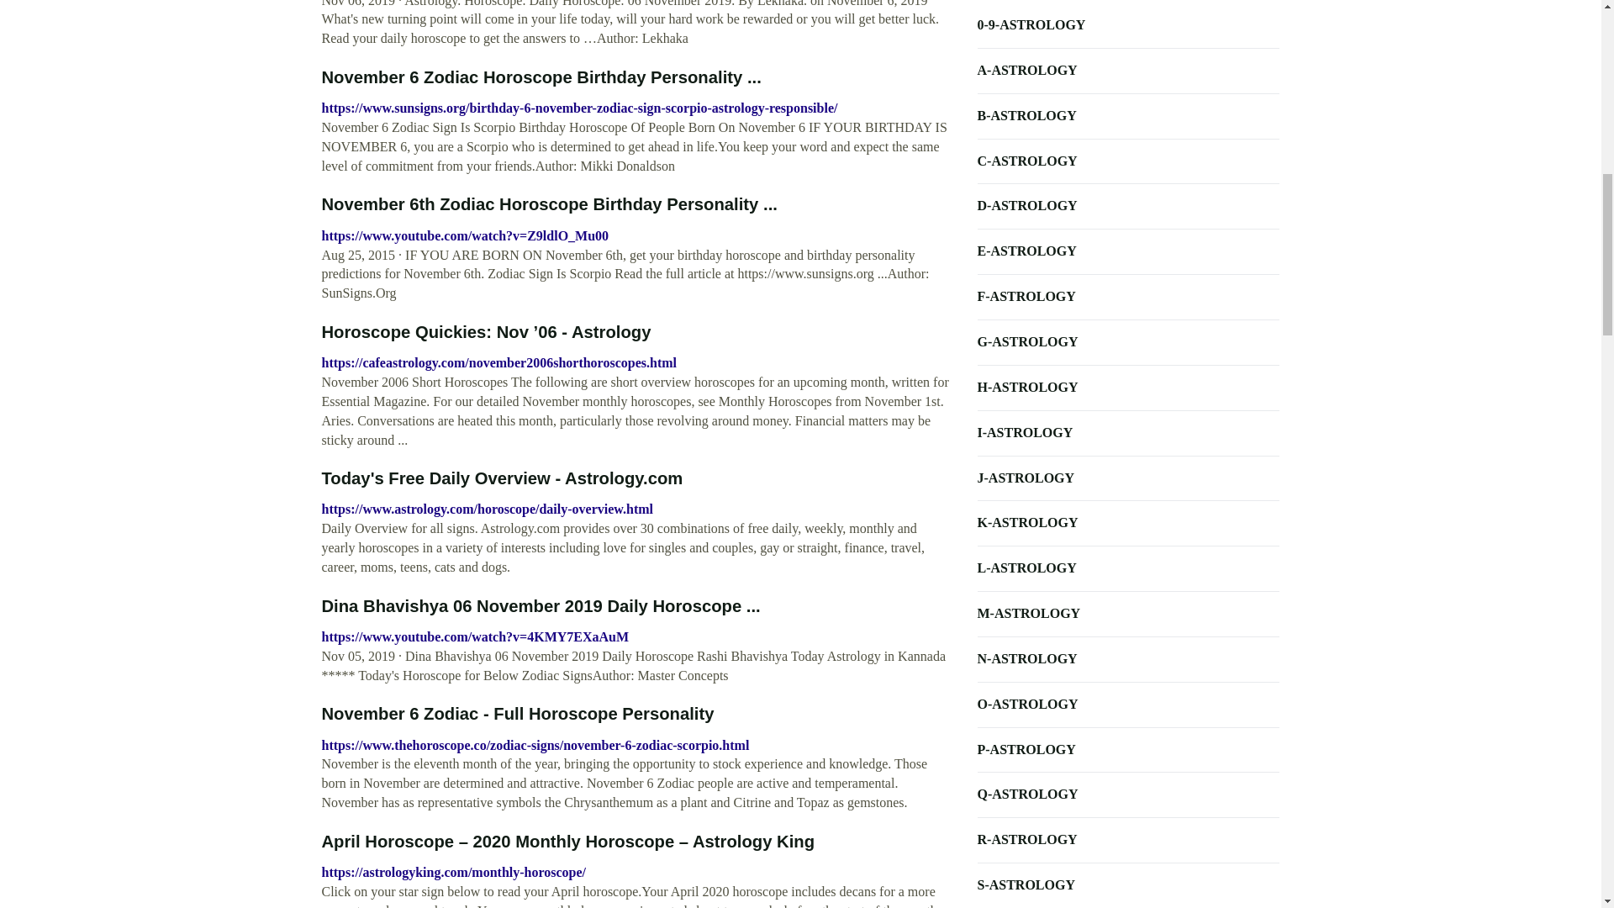 The image size is (1614, 908). What do you see at coordinates (548, 203) in the screenshot?
I see `November 6th Zodiac Horoscope Birthday Personality ...` at bounding box center [548, 203].